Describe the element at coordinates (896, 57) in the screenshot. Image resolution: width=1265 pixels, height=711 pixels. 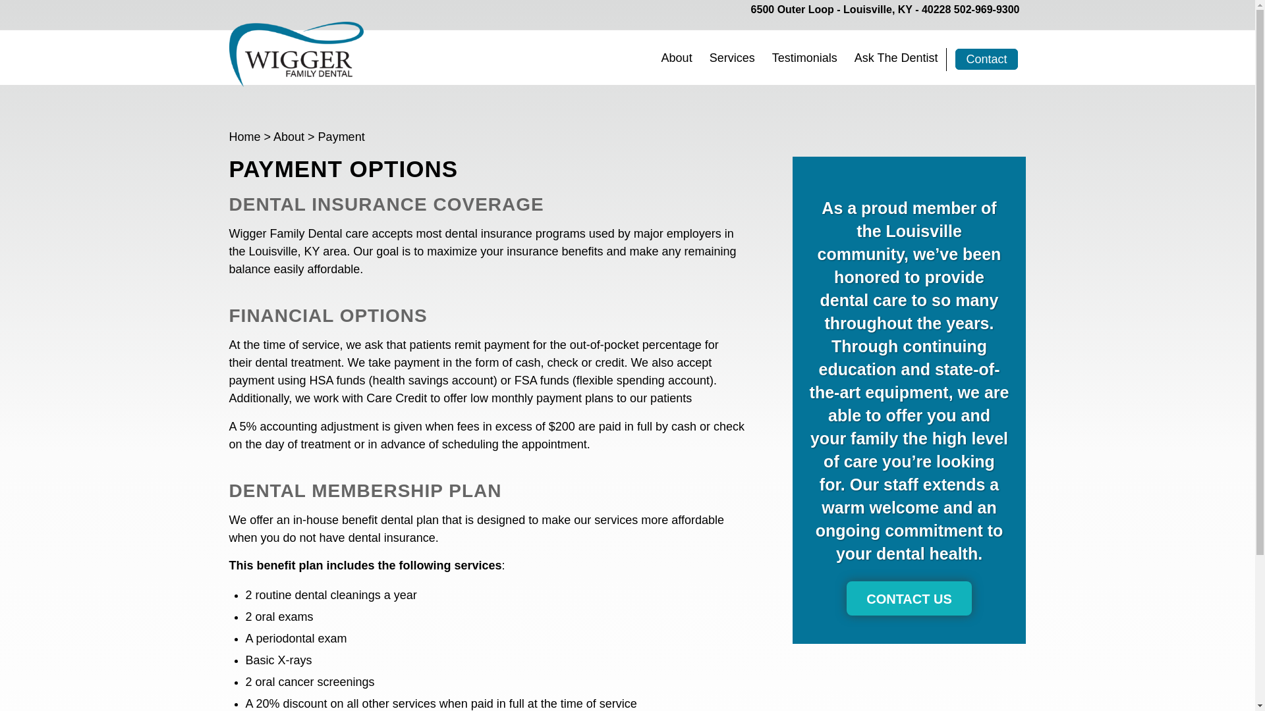
I see `Ask The Dentist` at that location.